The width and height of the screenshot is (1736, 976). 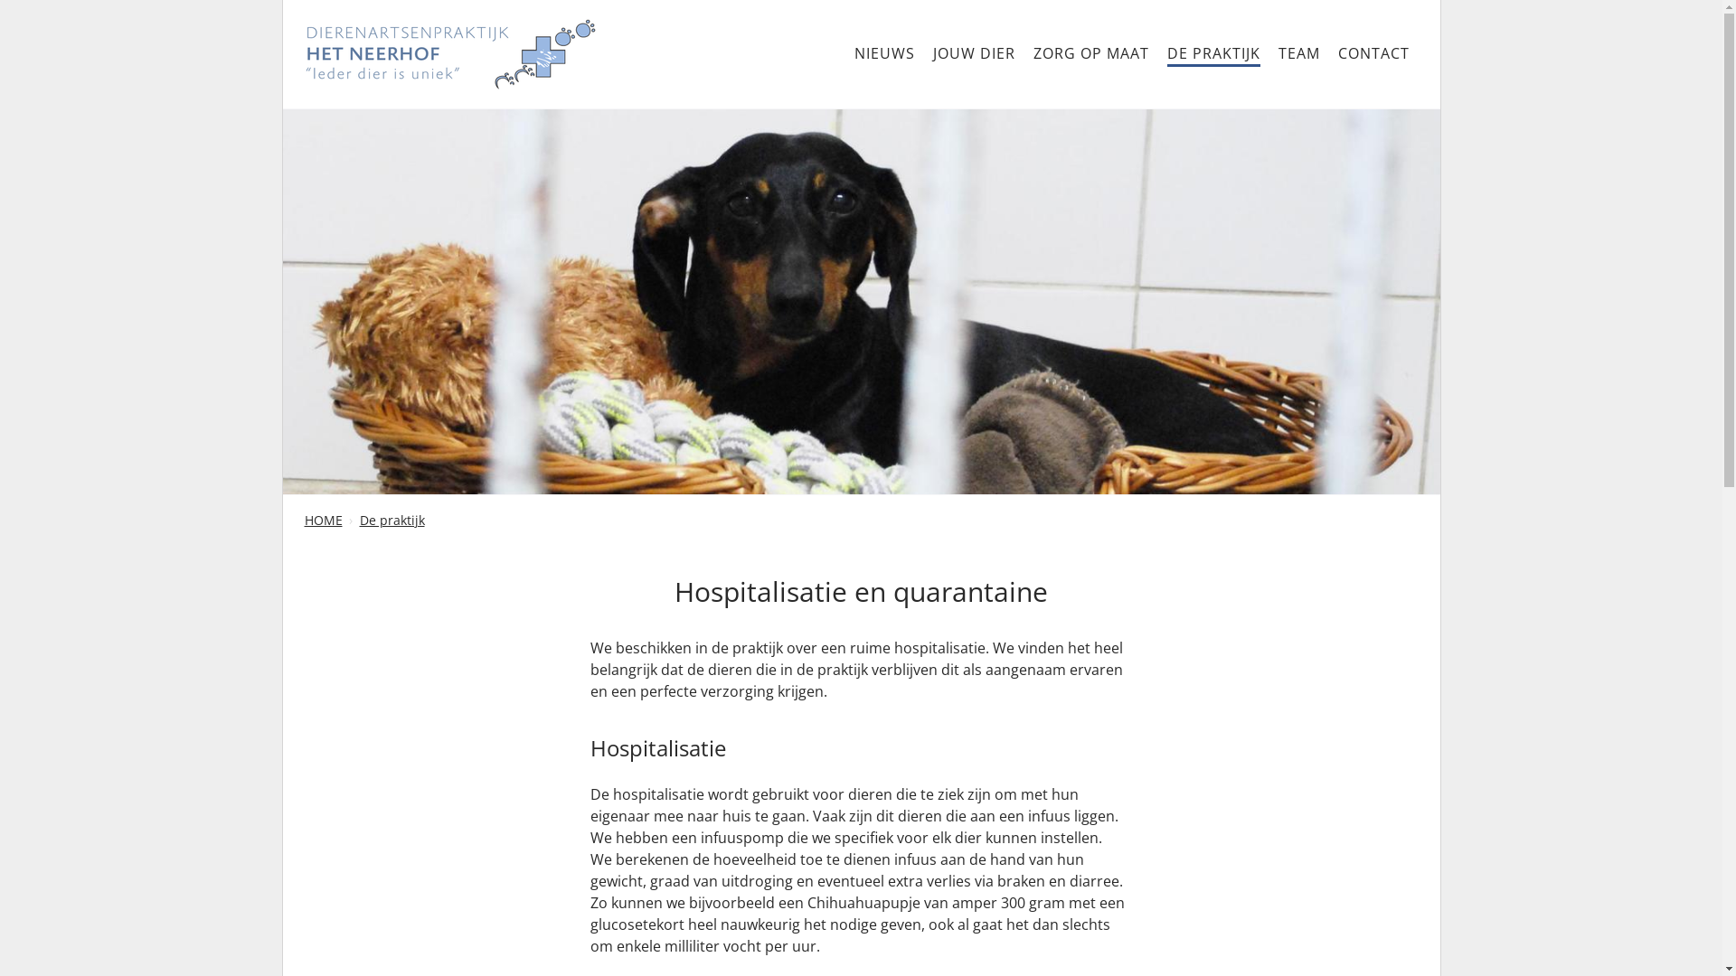 I want to click on De praktijk, so click(x=392, y=521).